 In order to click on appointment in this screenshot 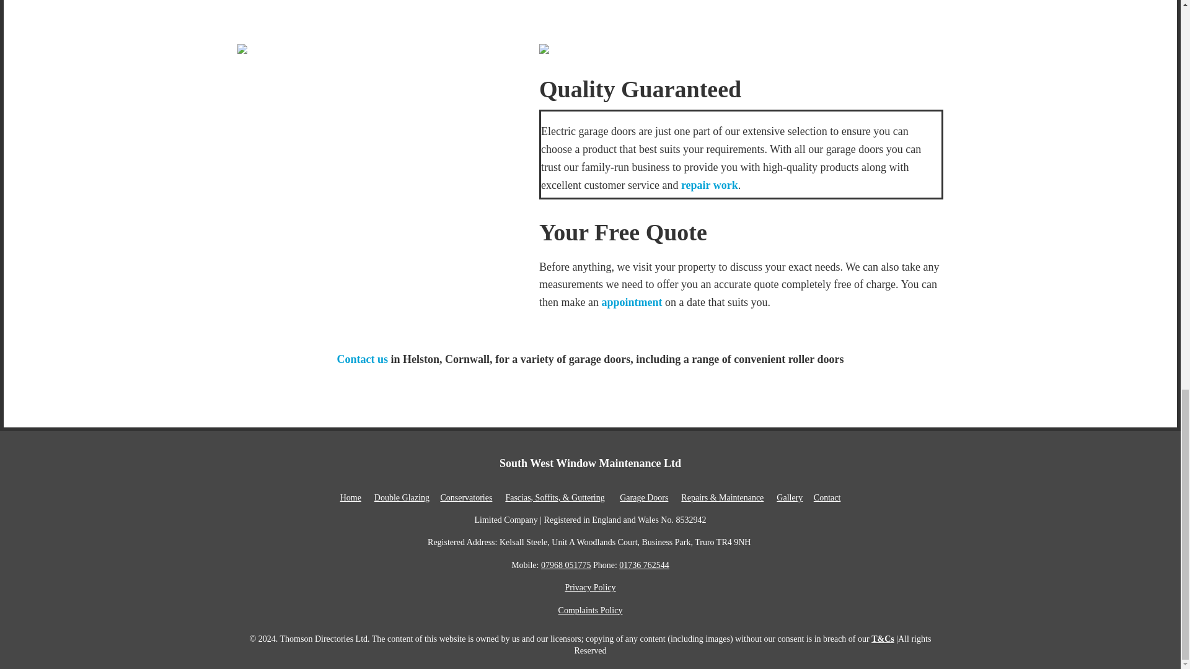, I will do `click(631, 302)`.